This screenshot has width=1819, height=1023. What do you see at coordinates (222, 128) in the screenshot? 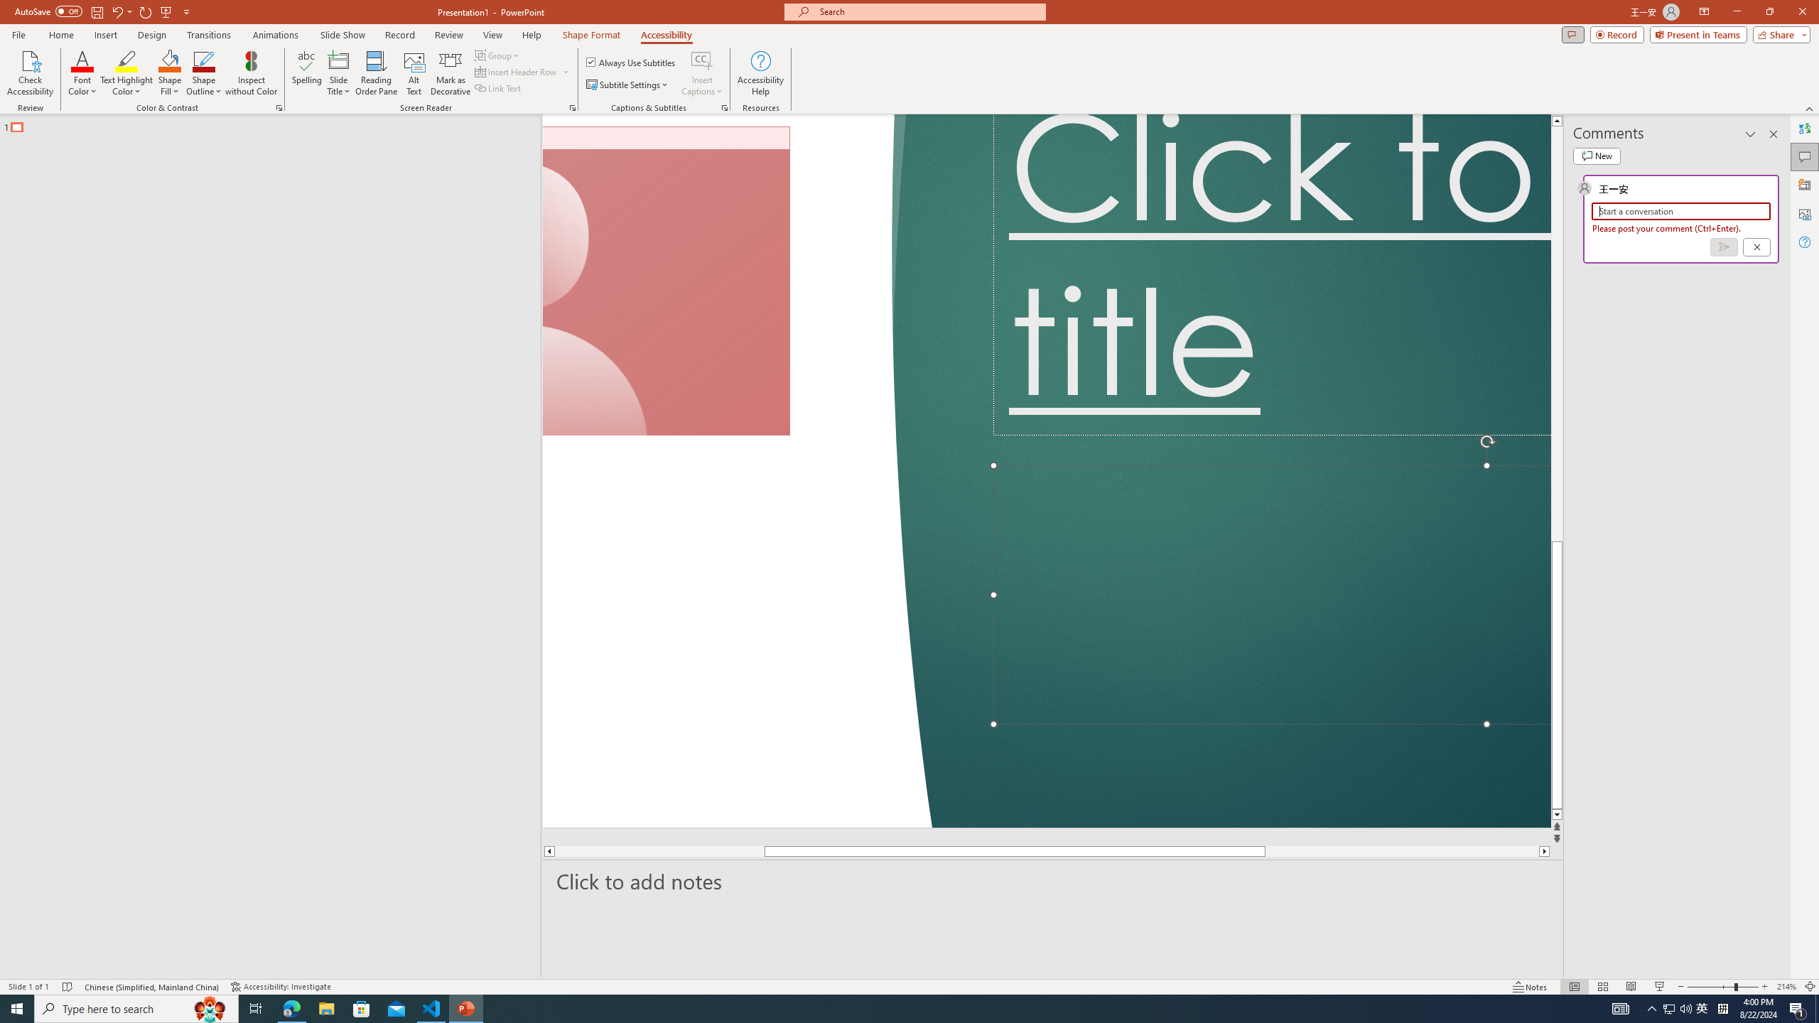
I see `Strikethrough` at bounding box center [222, 128].